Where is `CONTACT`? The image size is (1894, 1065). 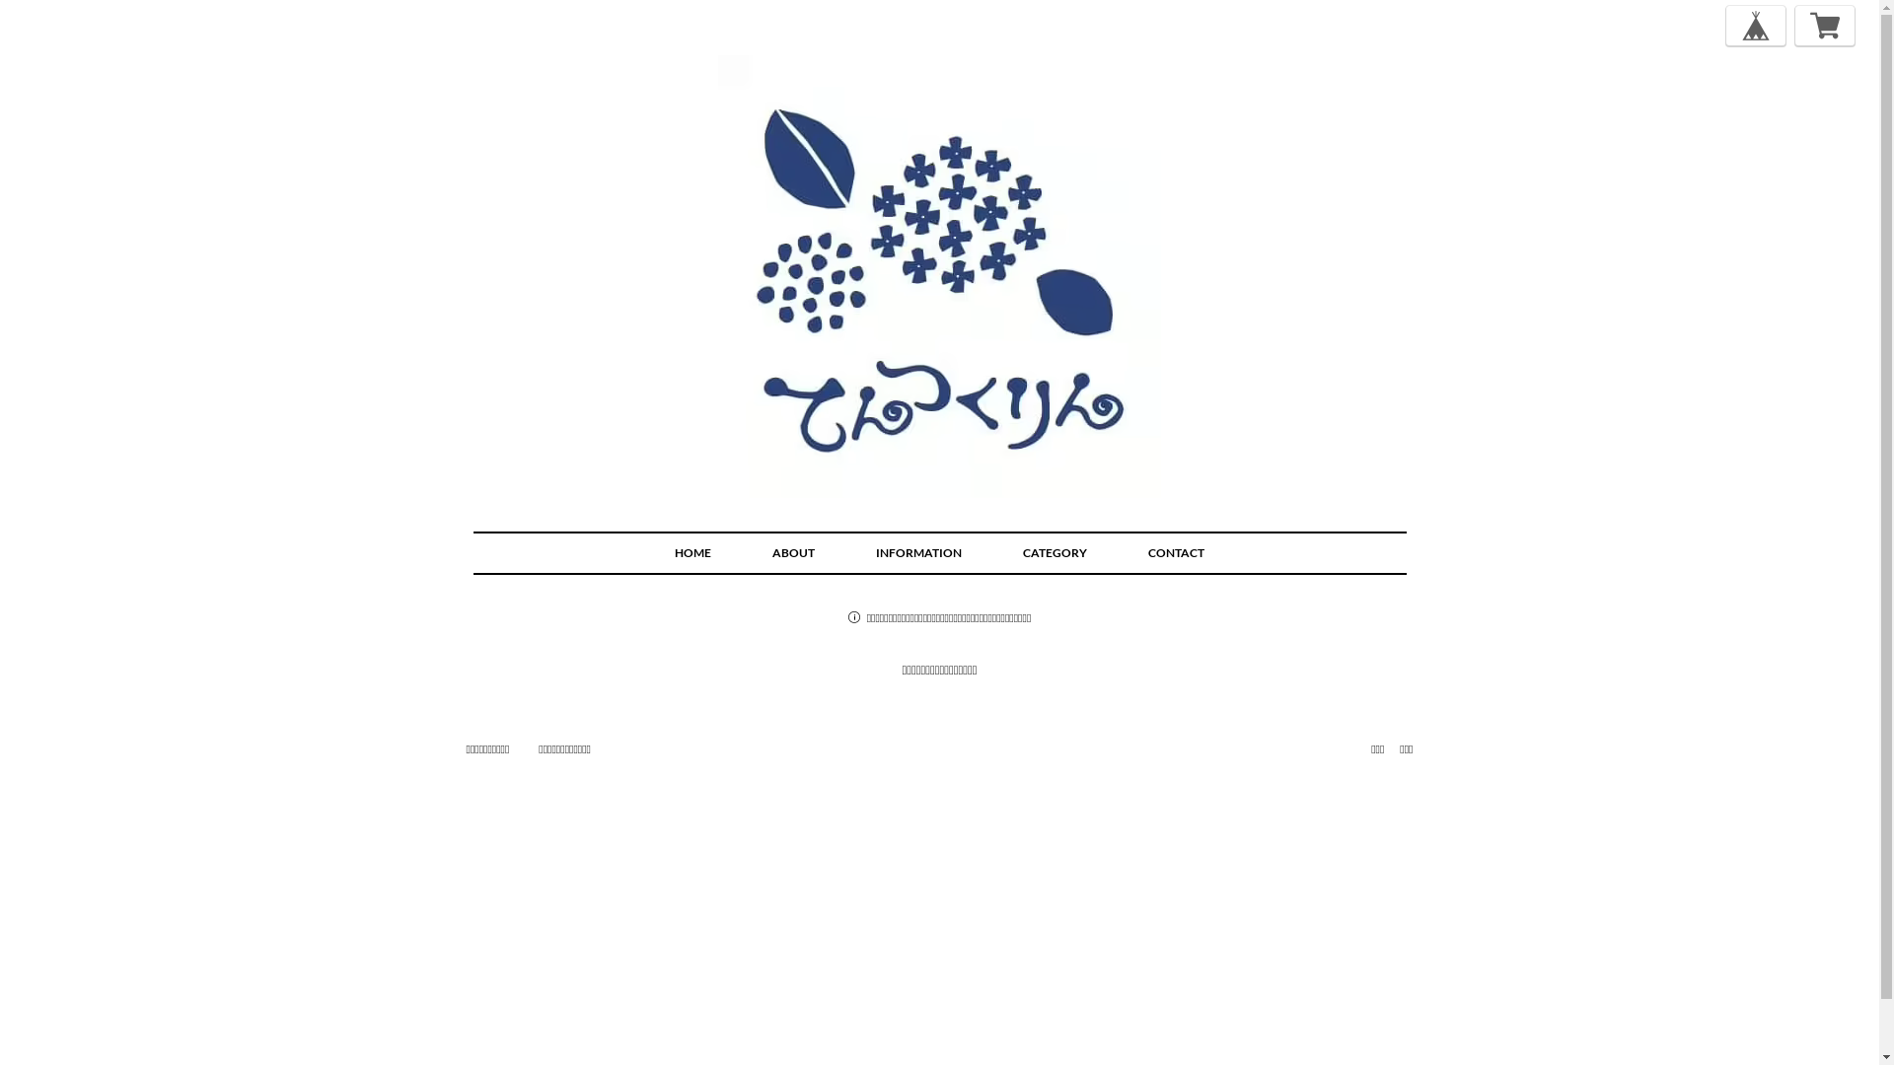
CONTACT is located at coordinates (1176, 553).